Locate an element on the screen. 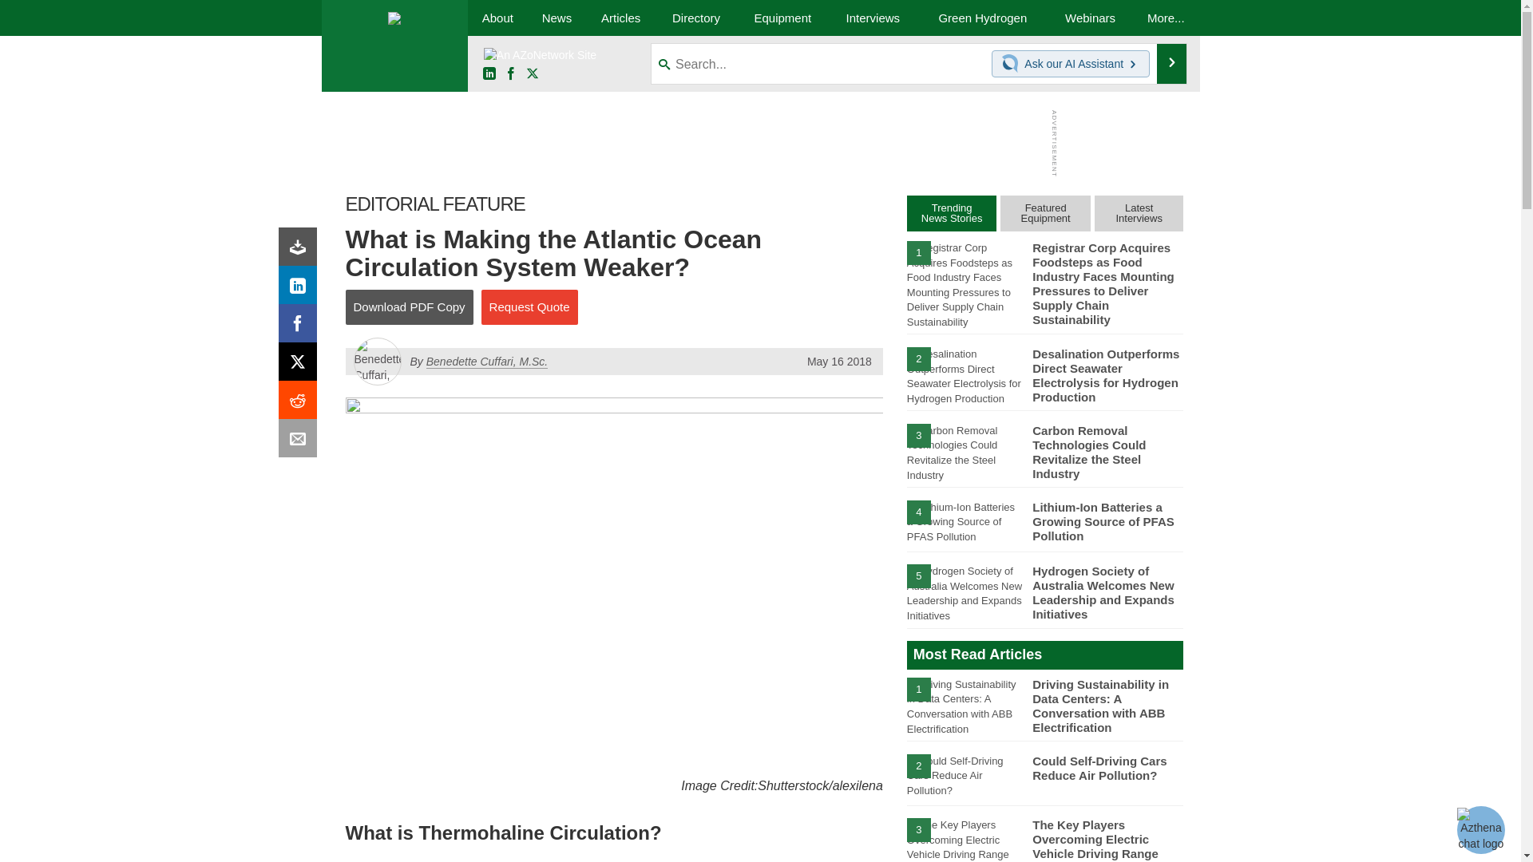 This screenshot has width=1533, height=862. Facebook is located at coordinates (511, 74).